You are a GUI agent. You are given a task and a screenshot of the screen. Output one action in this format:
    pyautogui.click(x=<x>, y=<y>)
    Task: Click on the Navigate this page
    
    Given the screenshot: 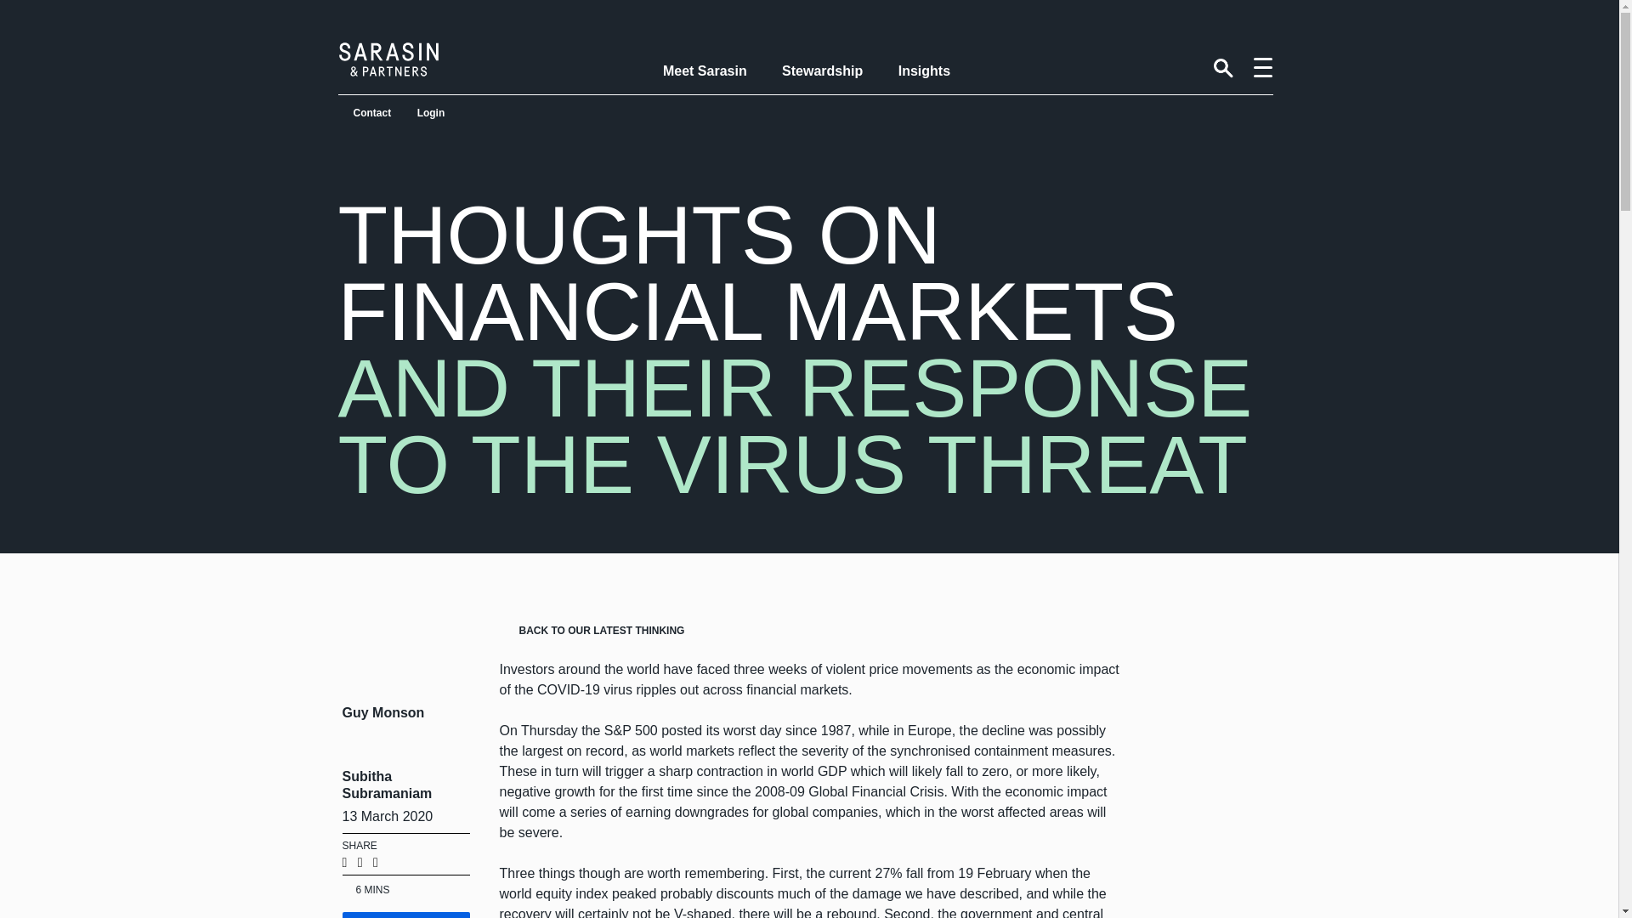 What is the action you would take?
    pyautogui.click(x=1263, y=68)
    